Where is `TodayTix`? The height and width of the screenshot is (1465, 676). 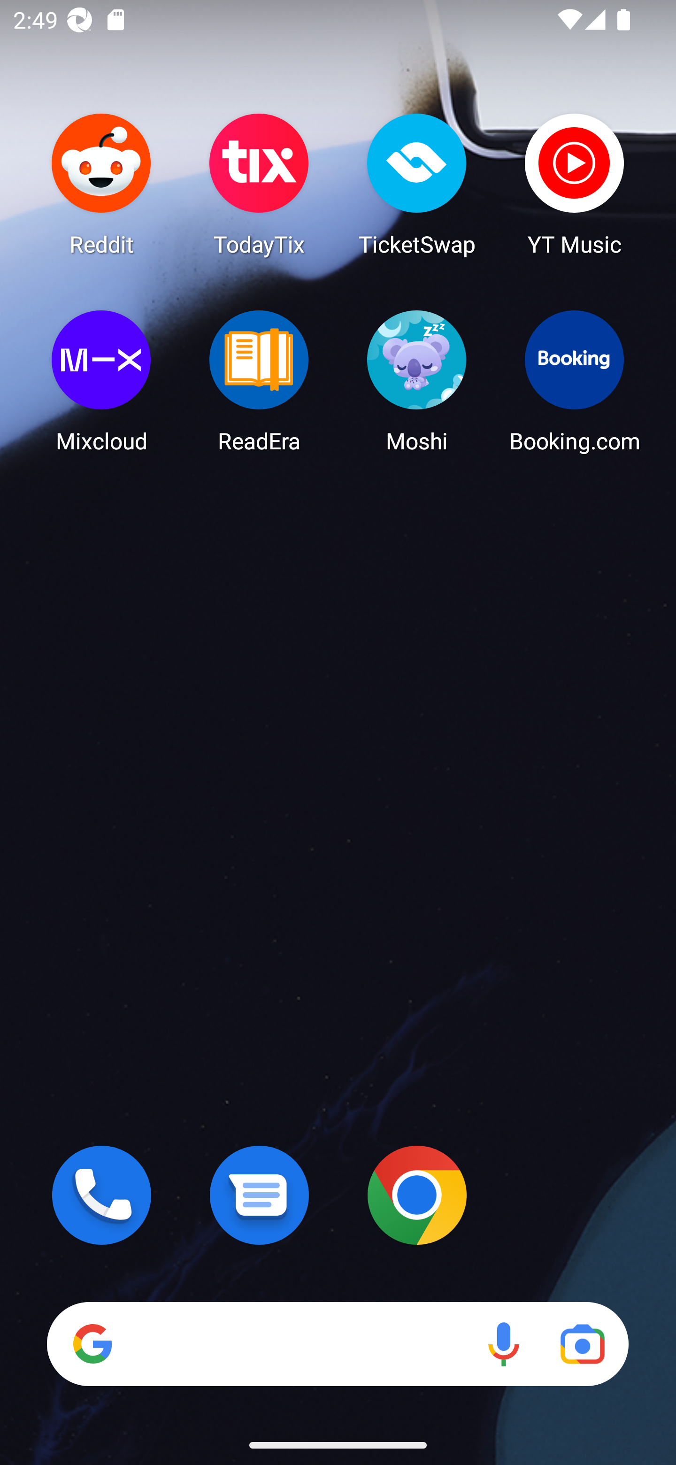 TodayTix is located at coordinates (259, 184).